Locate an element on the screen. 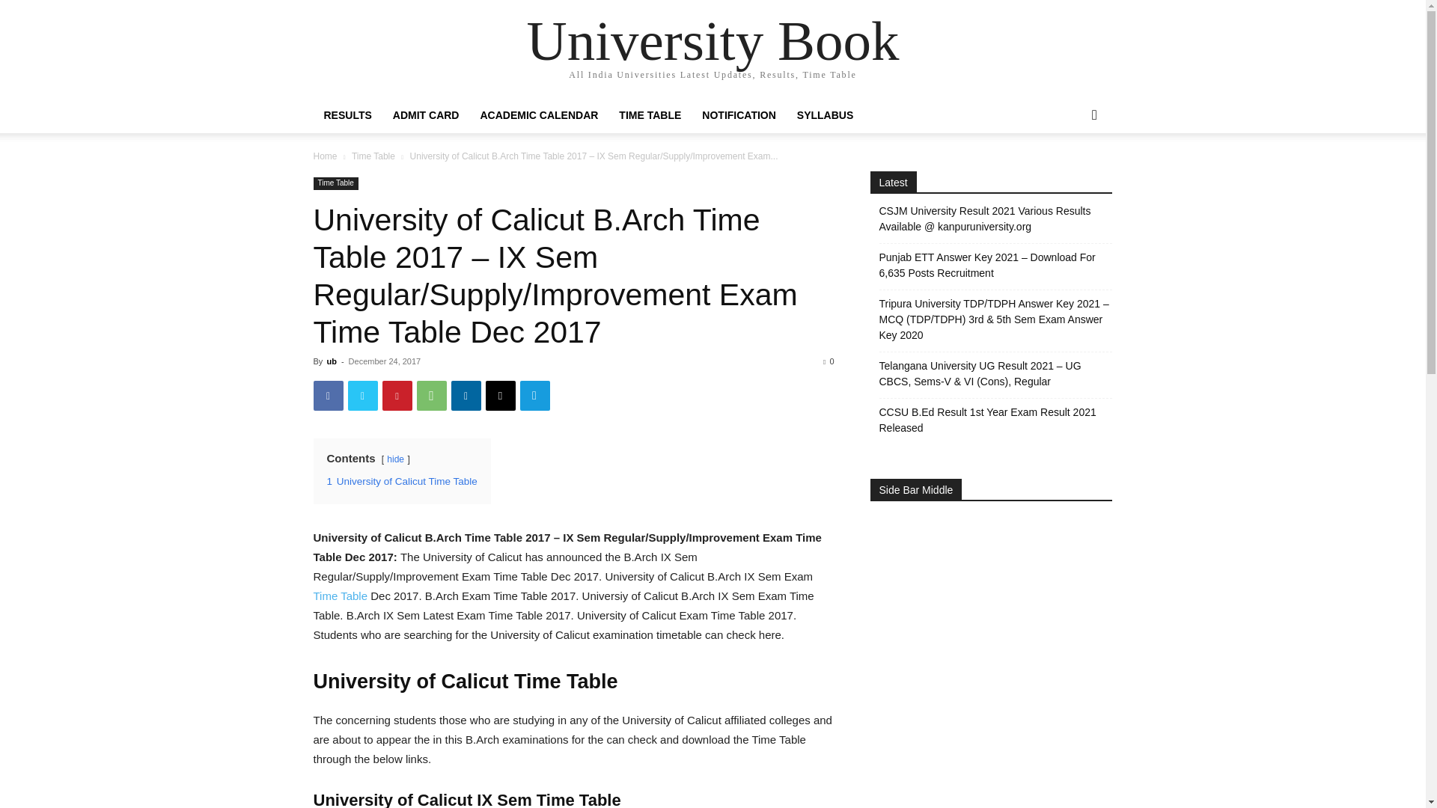  SYLLABUS is located at coordinates (825, 115).